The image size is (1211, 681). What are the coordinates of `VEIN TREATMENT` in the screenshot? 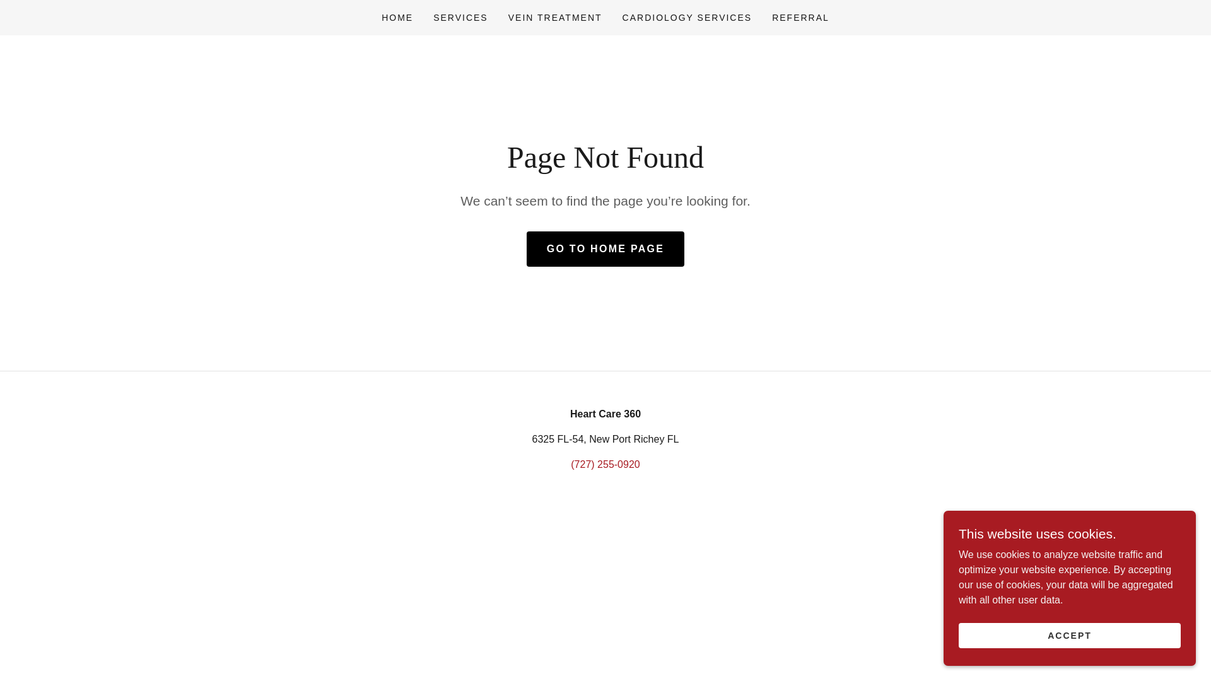 It's located at (555, 18).